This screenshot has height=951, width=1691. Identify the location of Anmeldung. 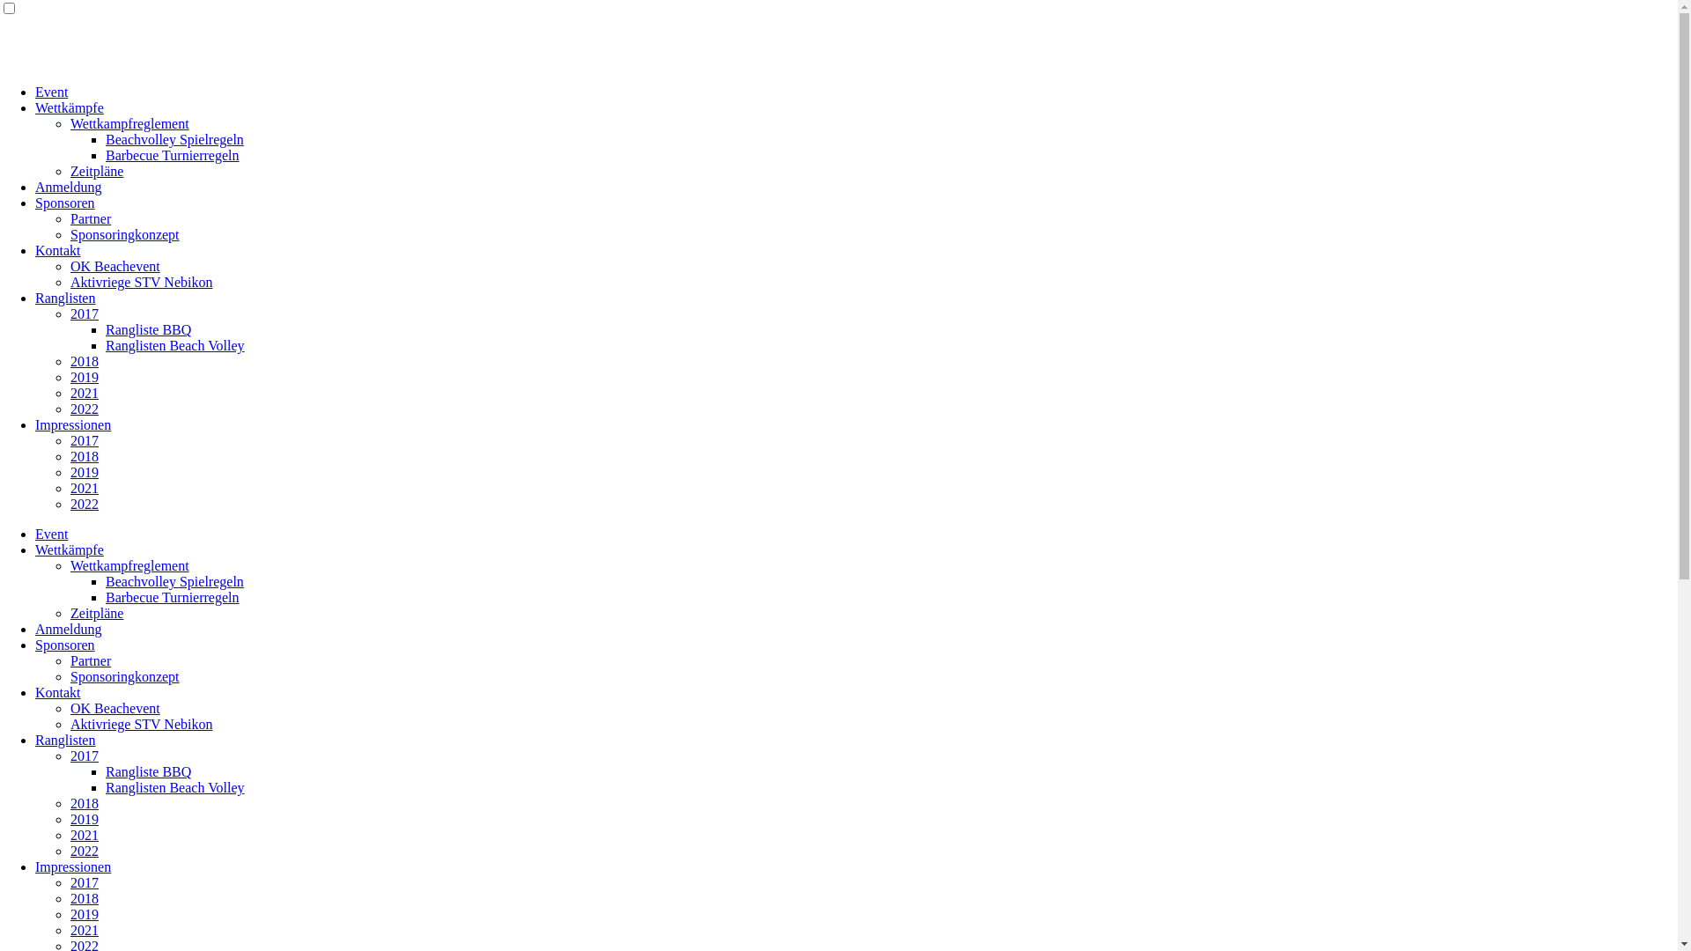
(69, 187).